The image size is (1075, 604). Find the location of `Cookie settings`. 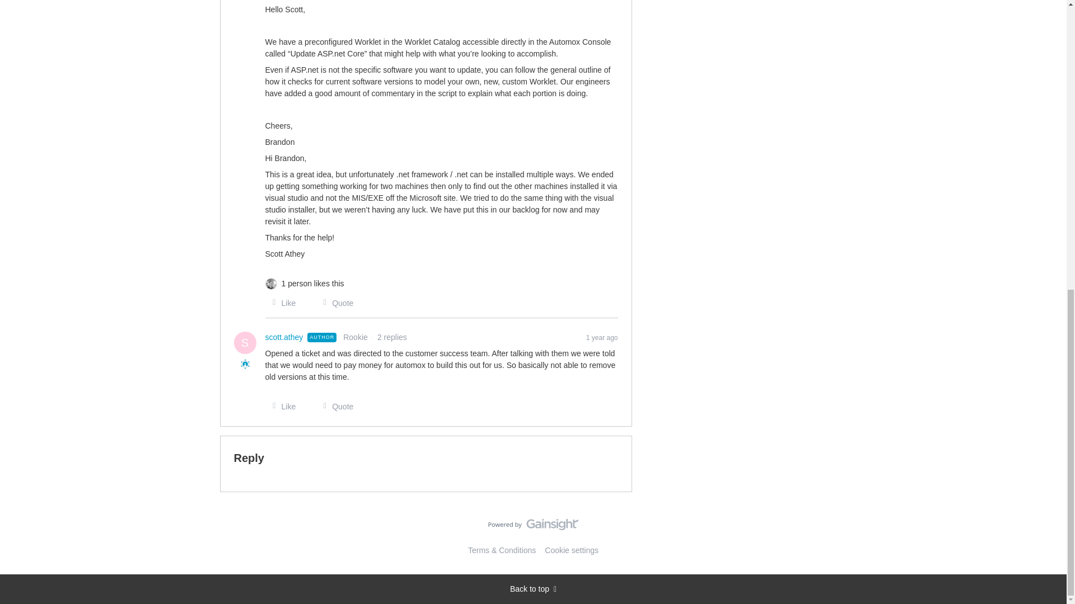

Cookie settings is located at coordinates (572, 550).